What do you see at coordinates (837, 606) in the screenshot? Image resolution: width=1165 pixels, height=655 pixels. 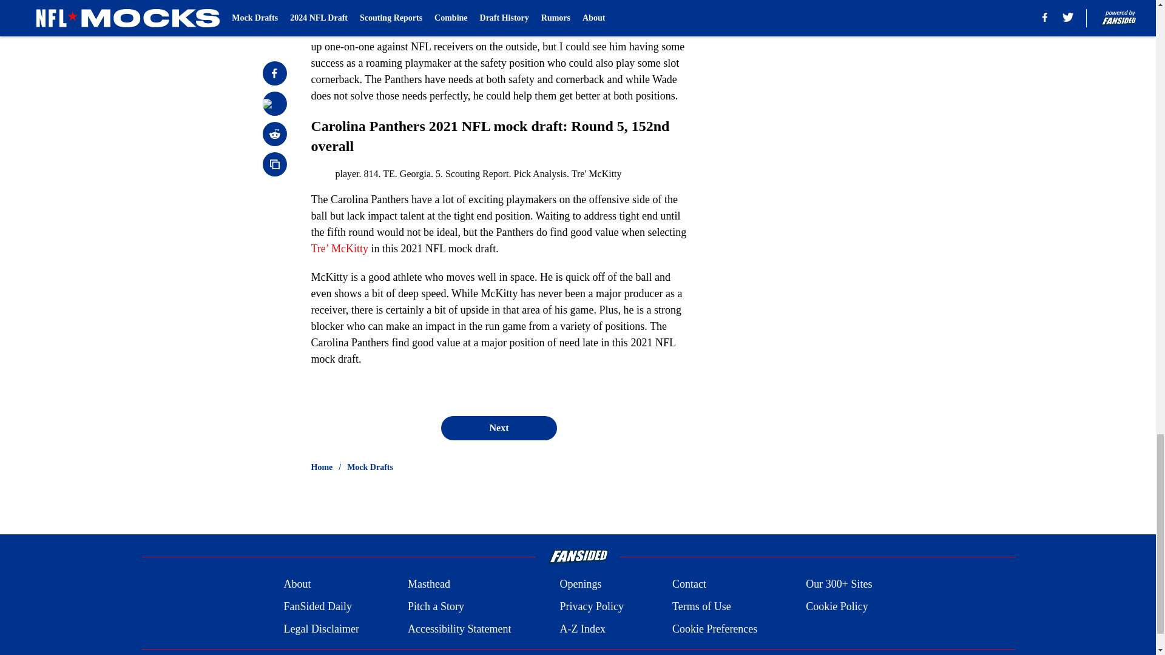 I see `Cookie Policy` at bounding box center [837, 606].